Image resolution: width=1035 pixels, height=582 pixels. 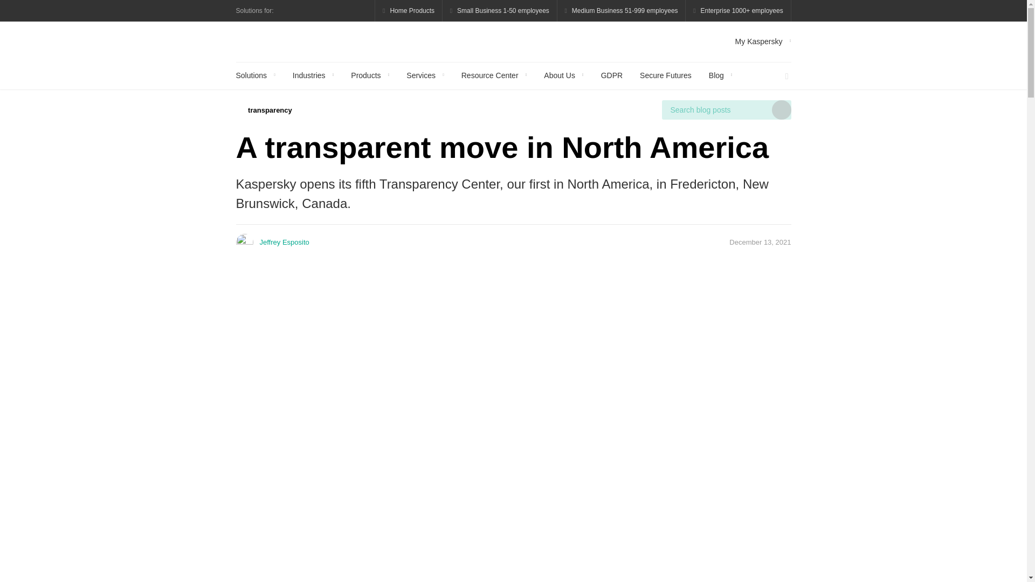 I want to click on Services, so click(x=425, y=75).